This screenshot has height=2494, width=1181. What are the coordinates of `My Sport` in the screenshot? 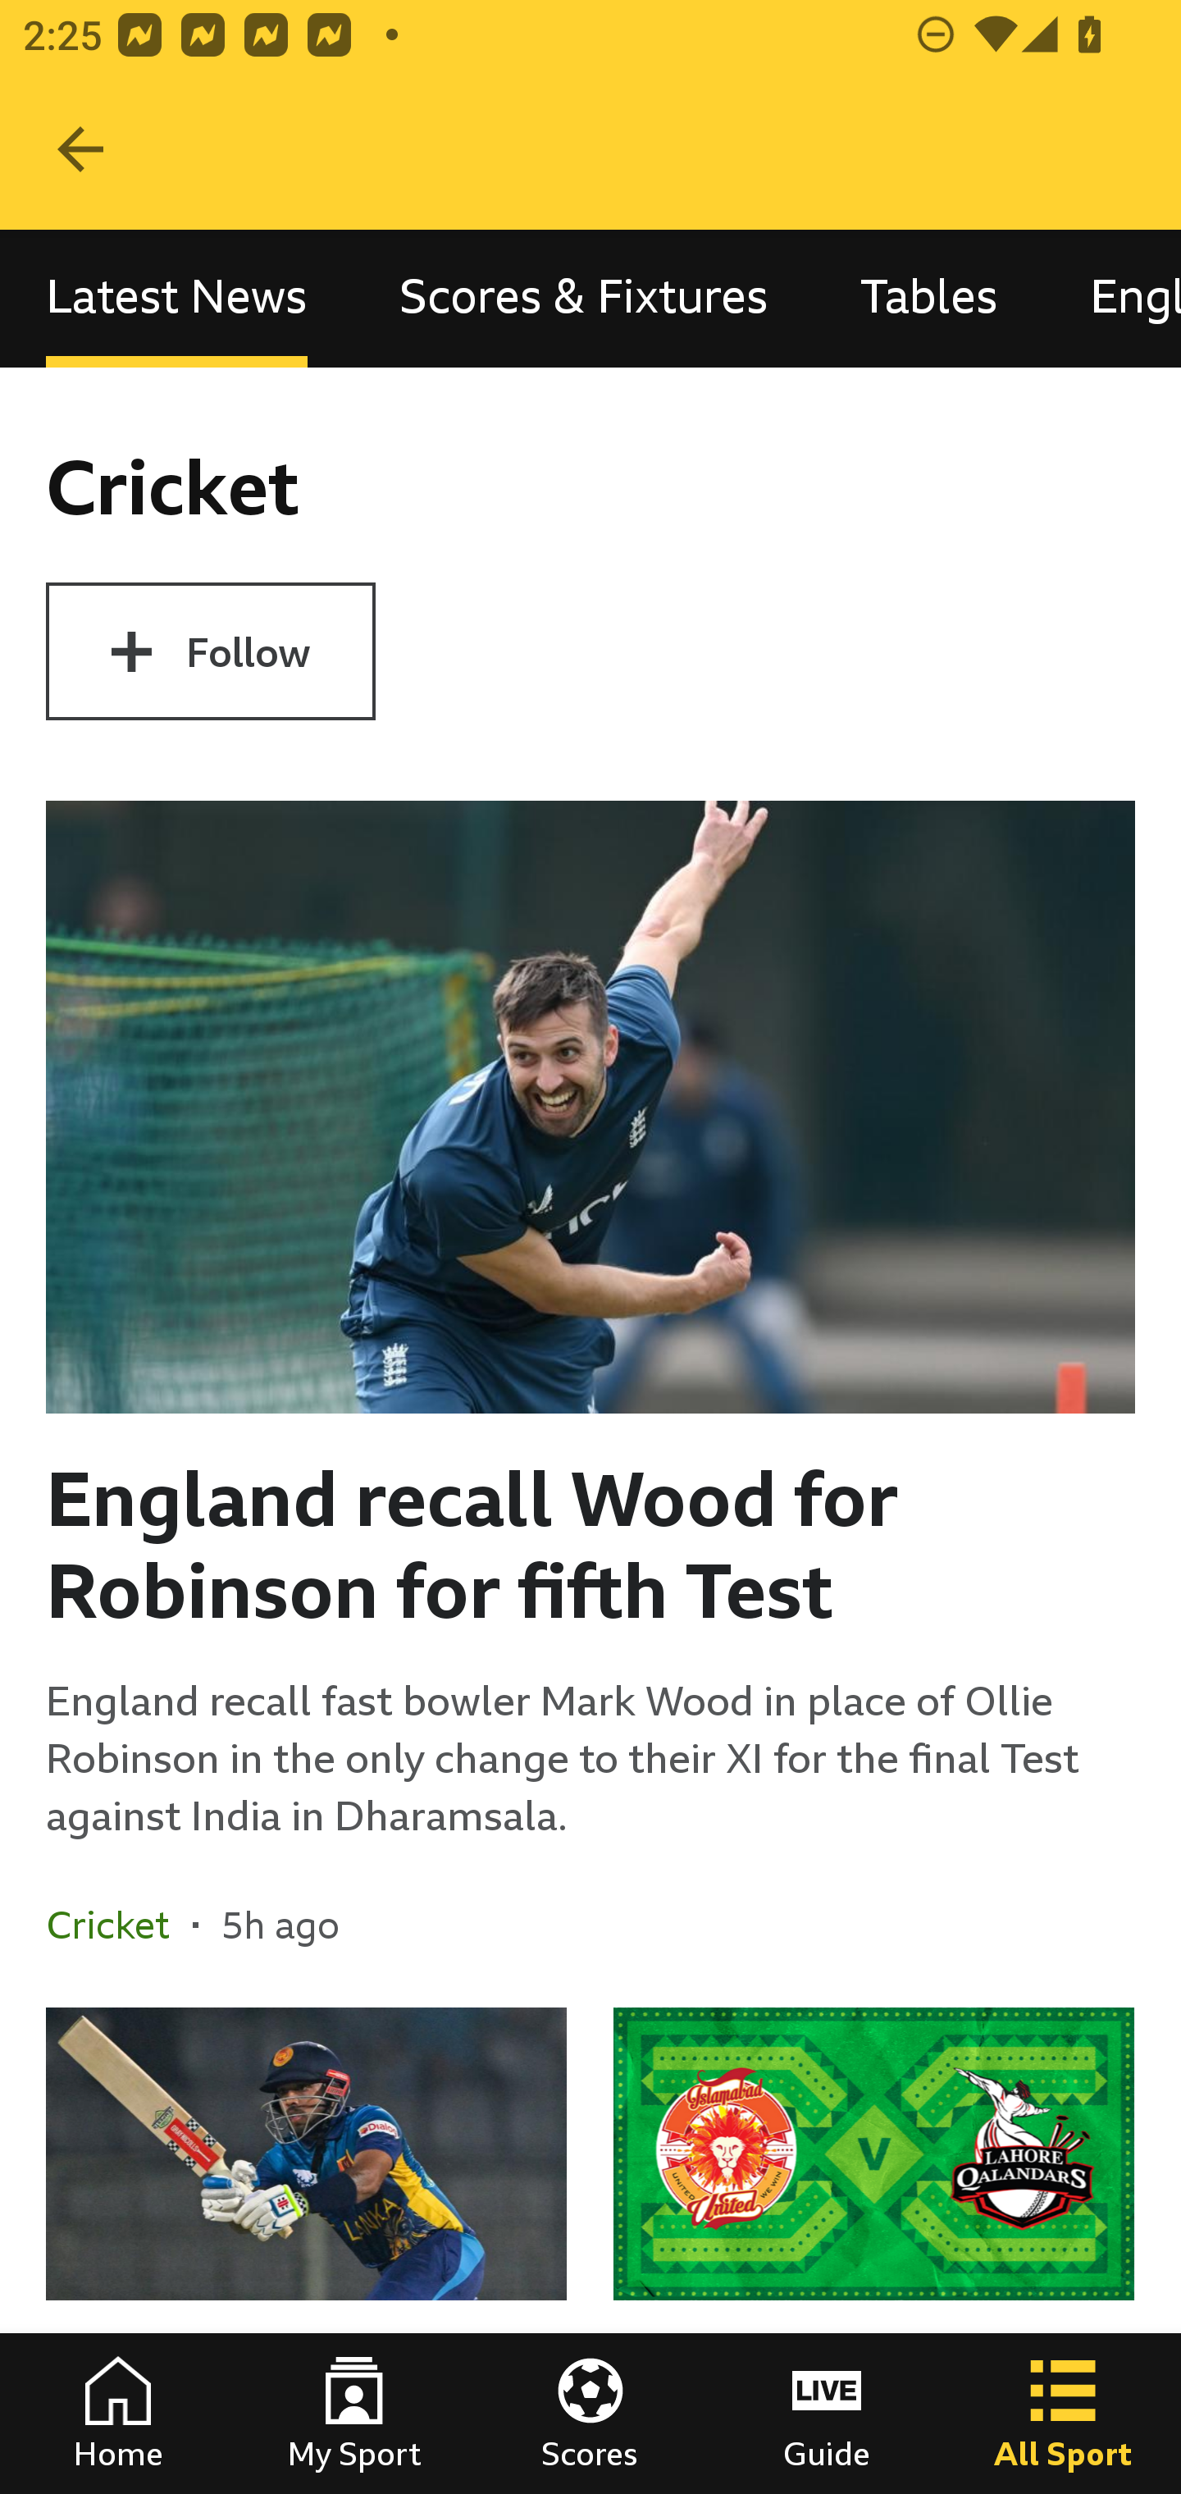 It's located at (354, 2414).